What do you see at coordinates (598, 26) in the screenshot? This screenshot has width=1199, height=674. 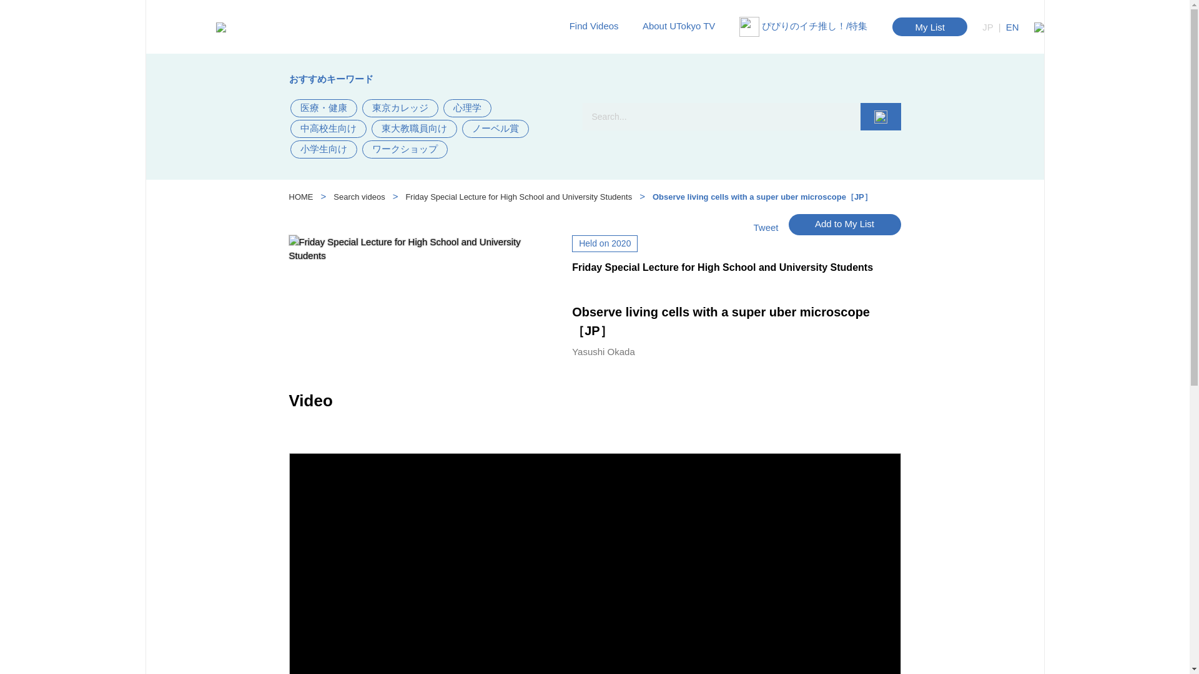 I see `Find Videos` at bounding box center [598, 26].